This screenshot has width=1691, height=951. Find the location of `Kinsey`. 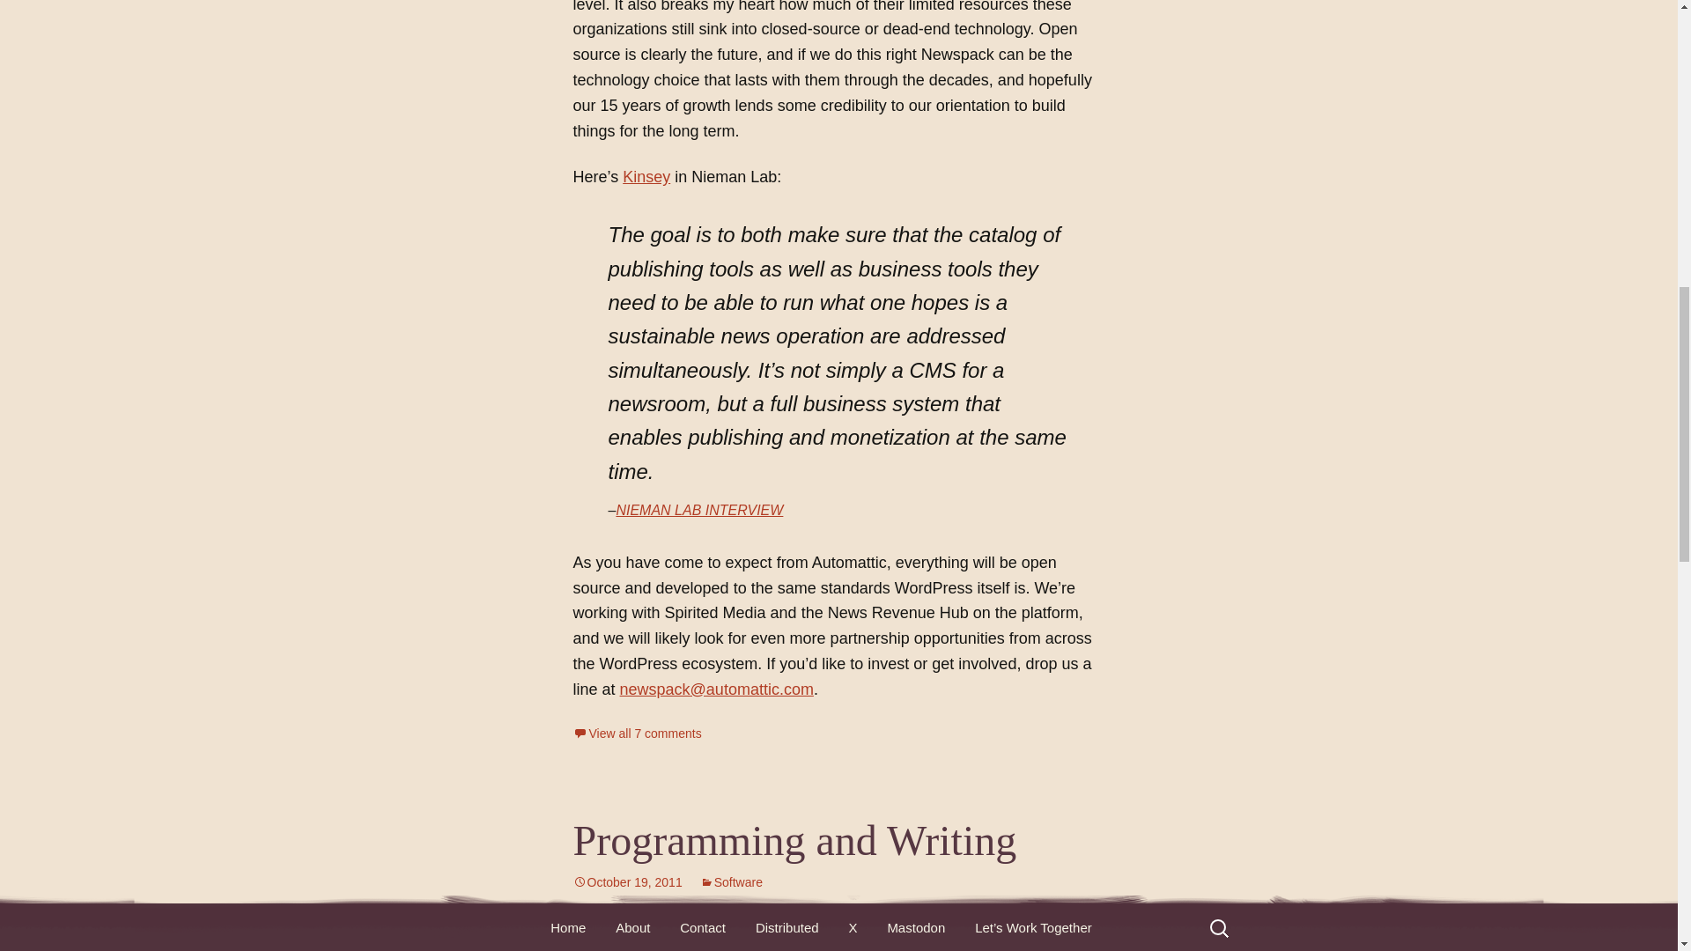

Kinsey is located at coordinates (646, 176).